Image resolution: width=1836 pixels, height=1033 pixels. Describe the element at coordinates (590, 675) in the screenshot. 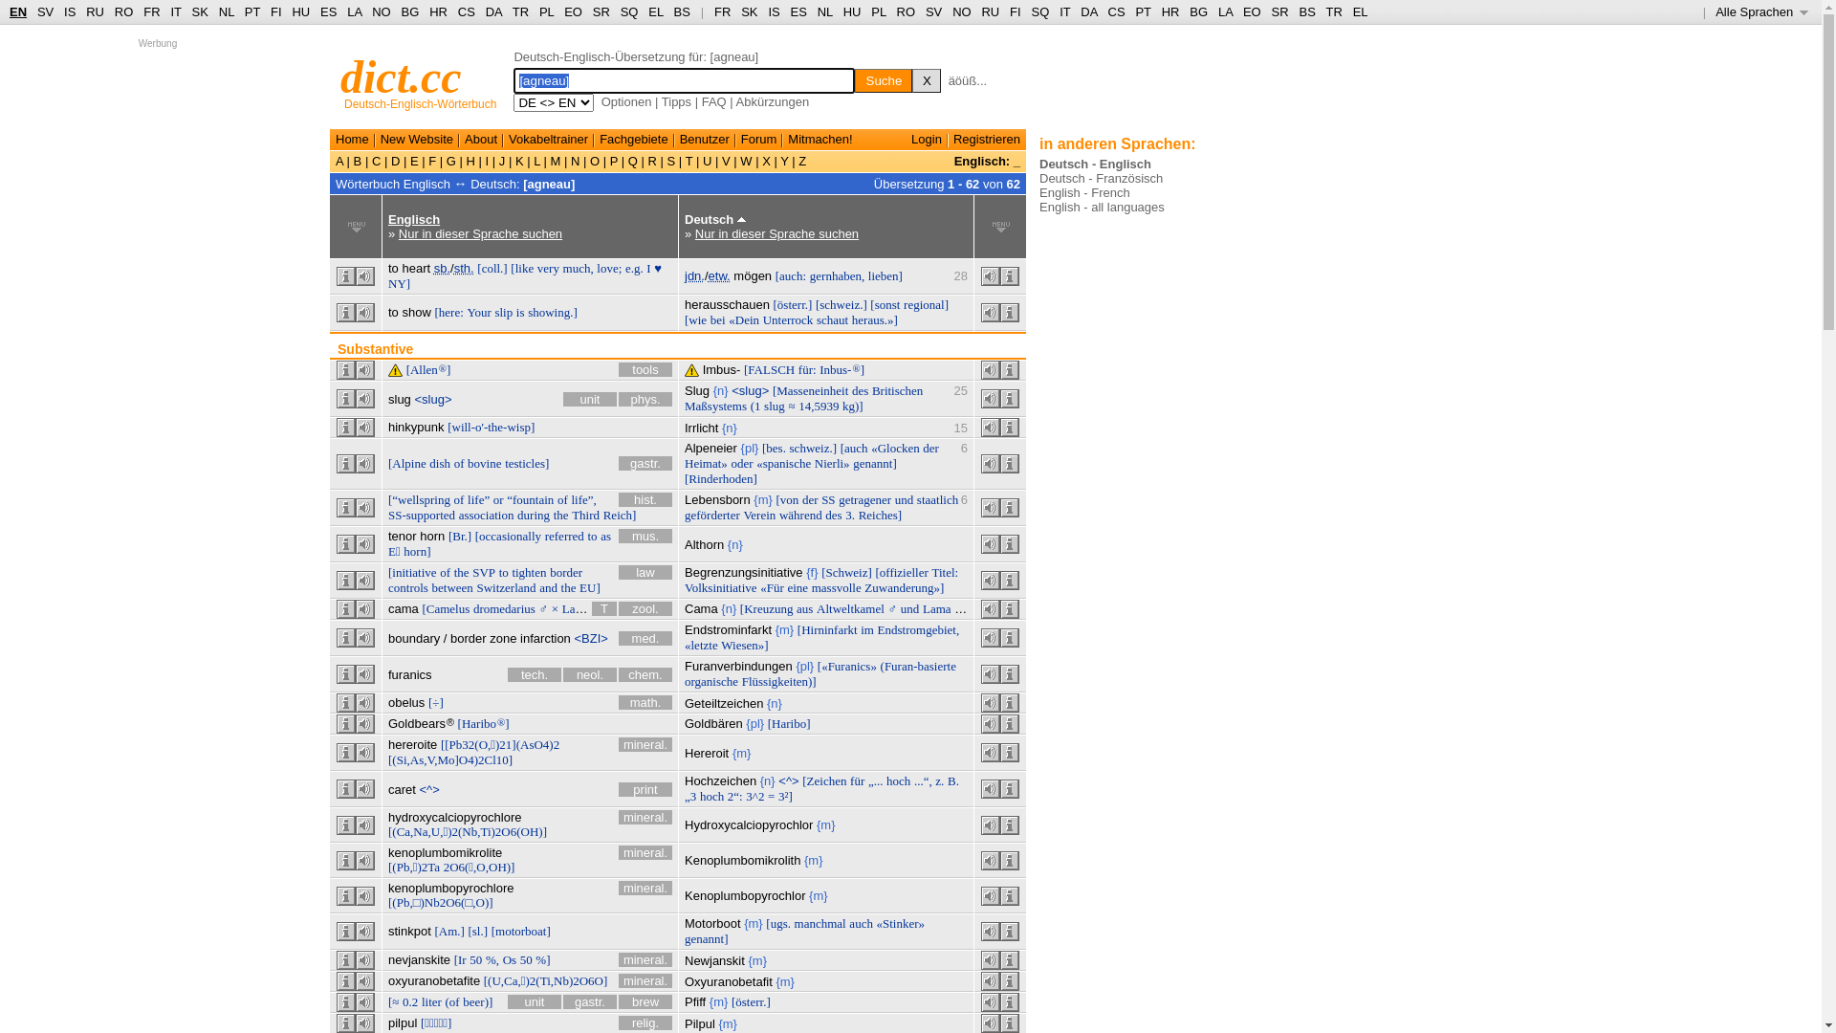

I see `neol.` at that location.